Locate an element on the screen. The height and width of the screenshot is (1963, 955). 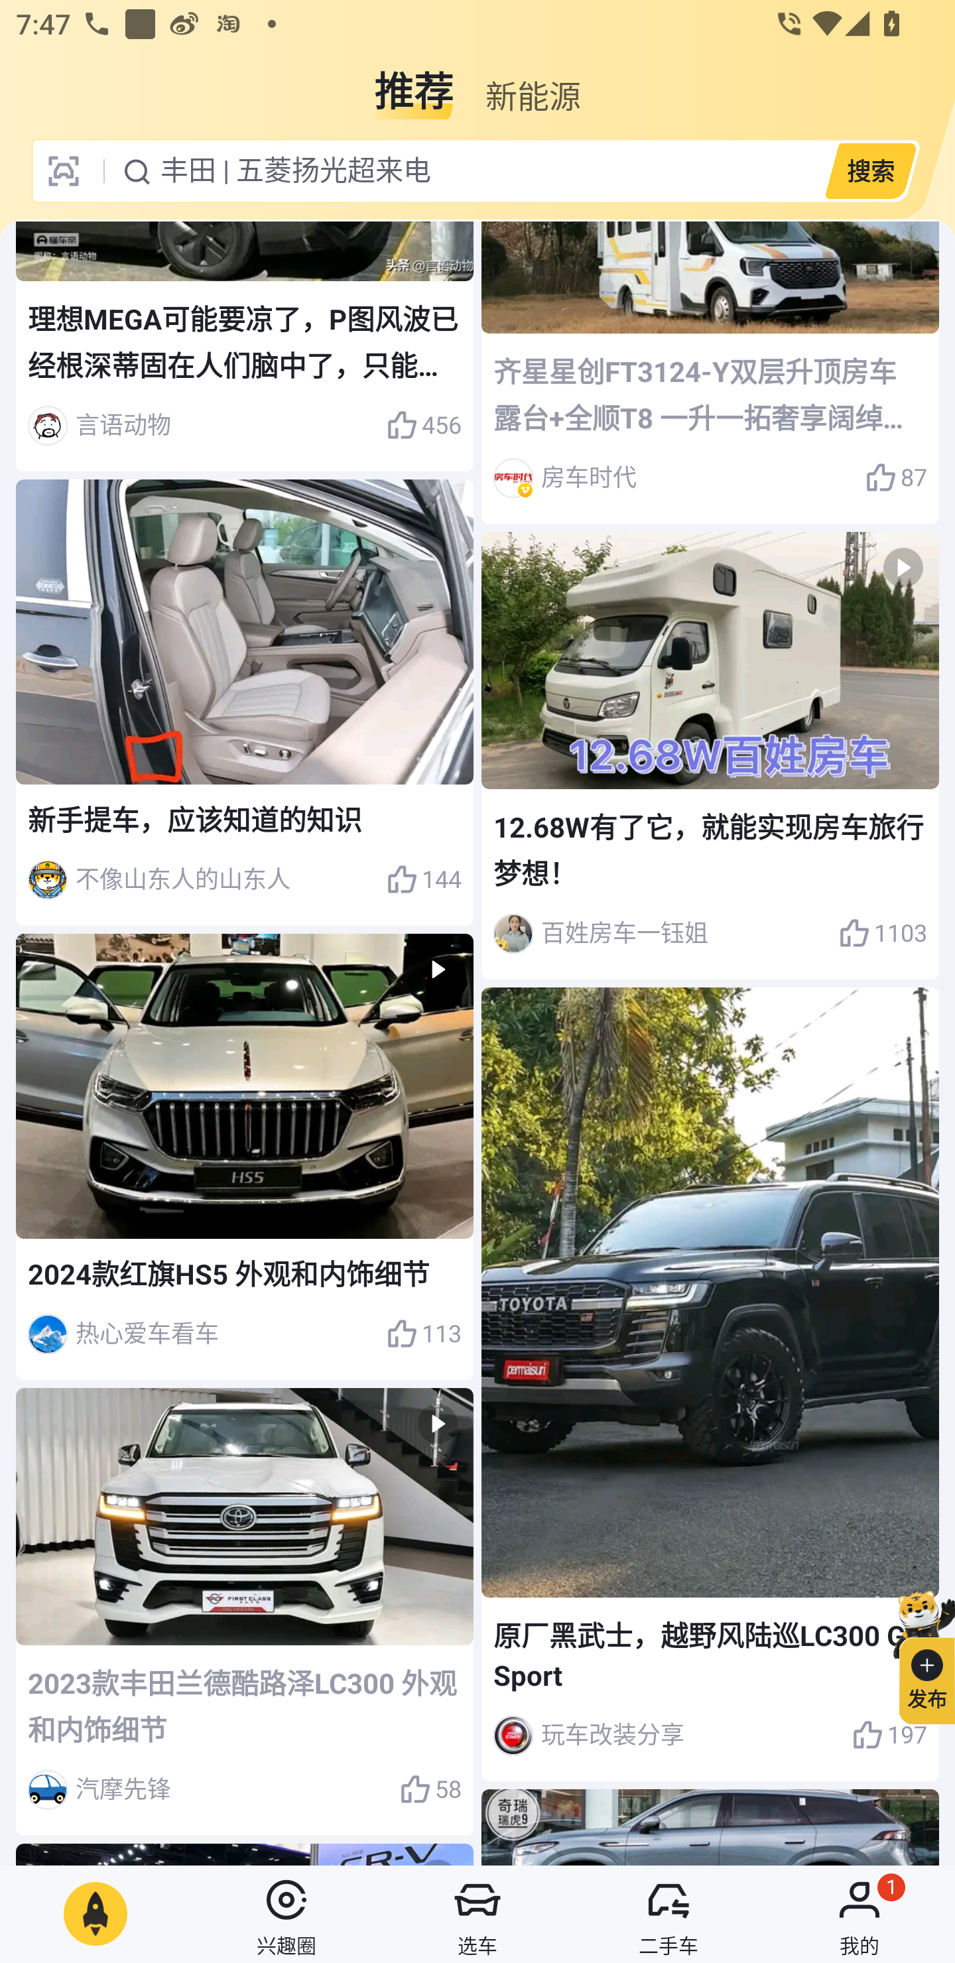
新手提车，应该知道的知识 不像山东人的山东人 144 is located at coordinates (245, 703).